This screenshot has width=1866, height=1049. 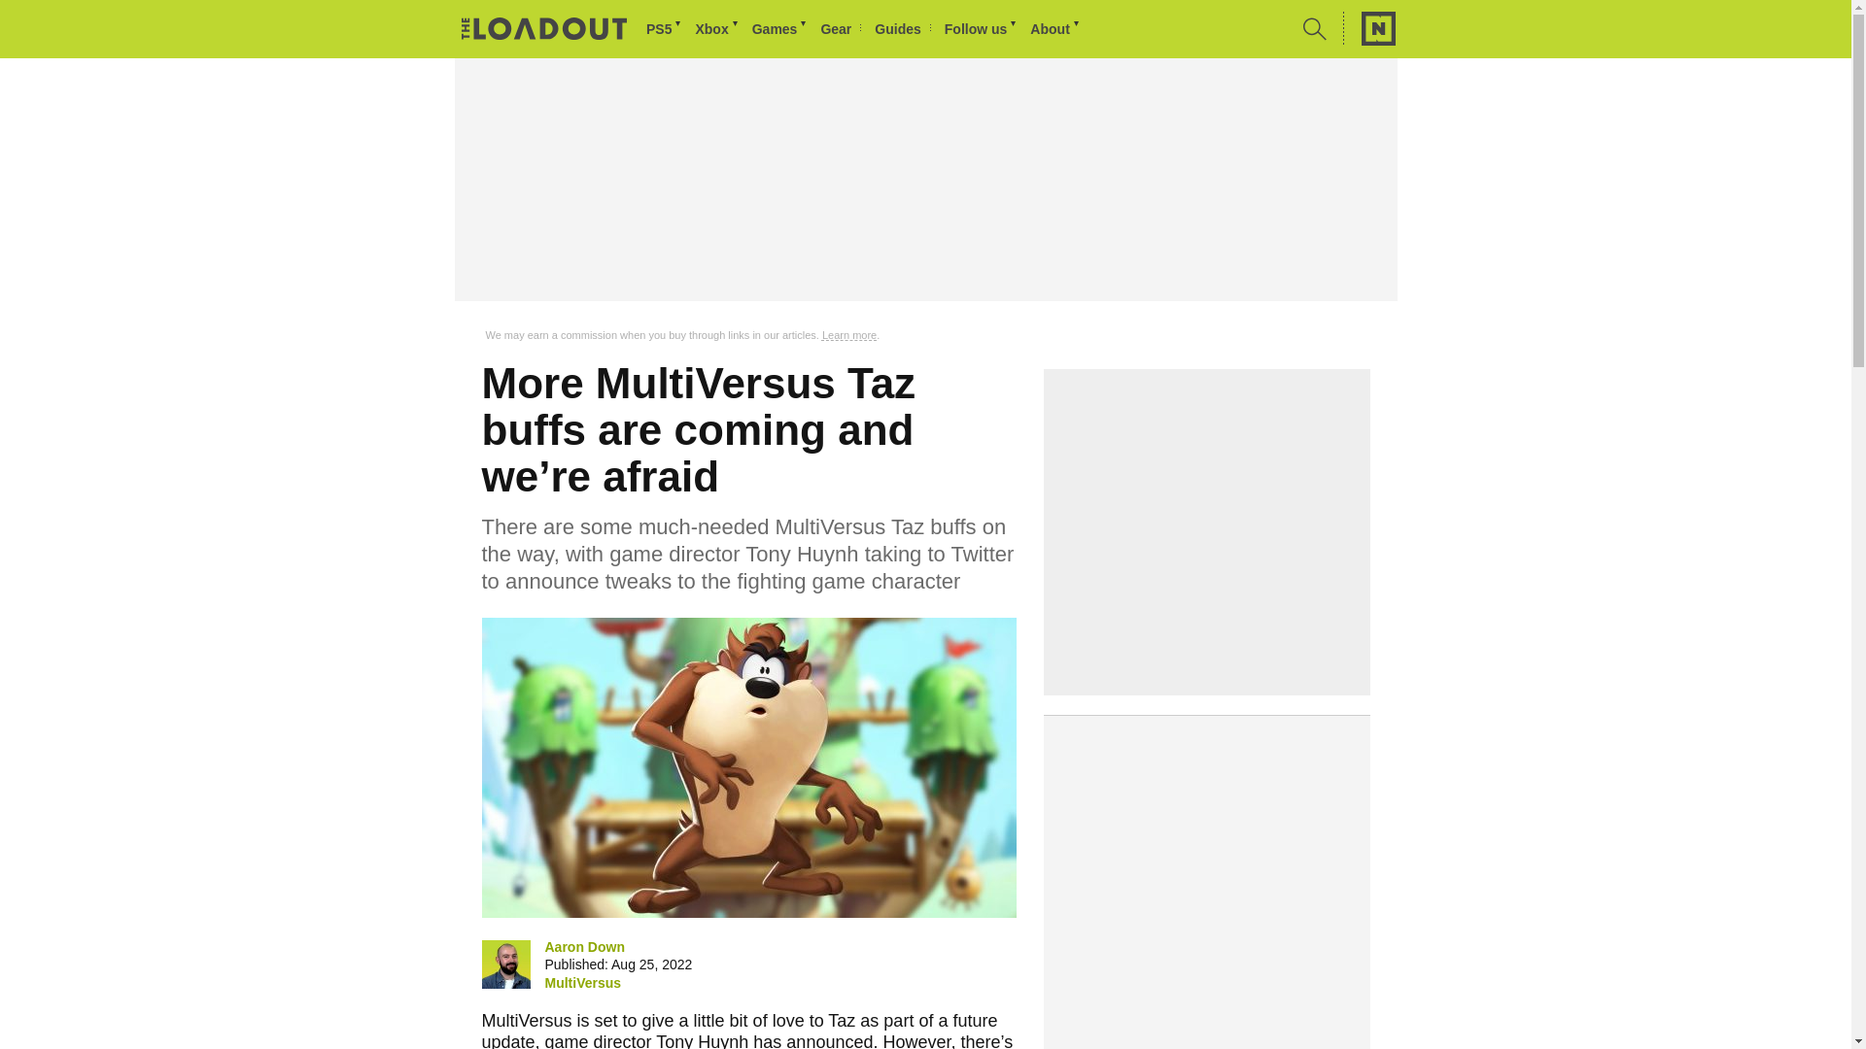 What do you see at coordinates (505, 964) in the screenshot?
I see `Aaron Down` at bounding box center [505, 964].